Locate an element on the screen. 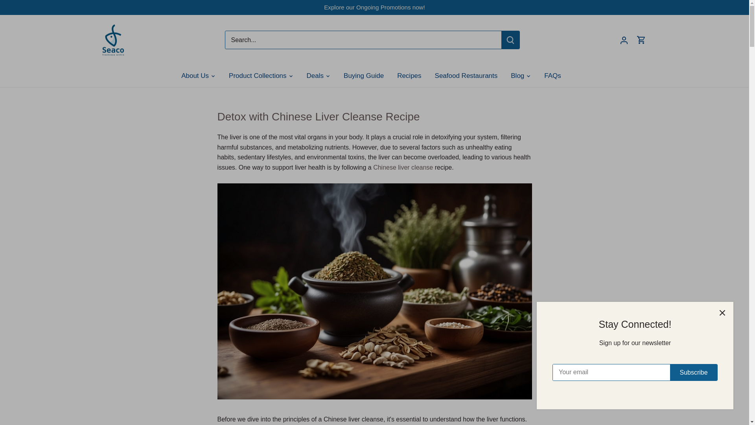 The width and height of the screenshot is (755, 425). About Us is located at coordinates (198, 76).